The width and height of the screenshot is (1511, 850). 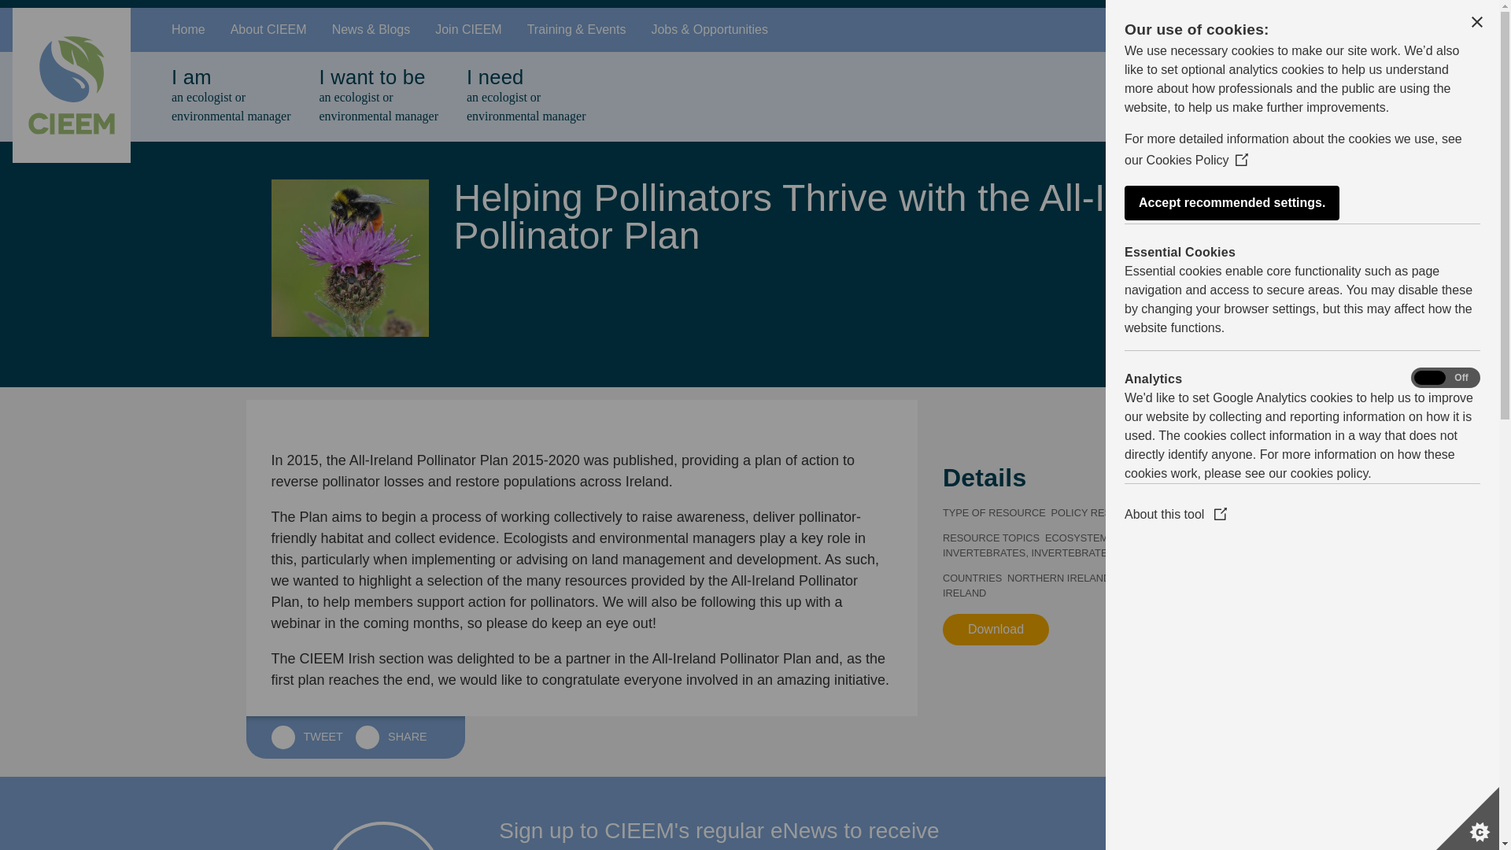 I want to click on Linkedin, so click(x=229, y=96).